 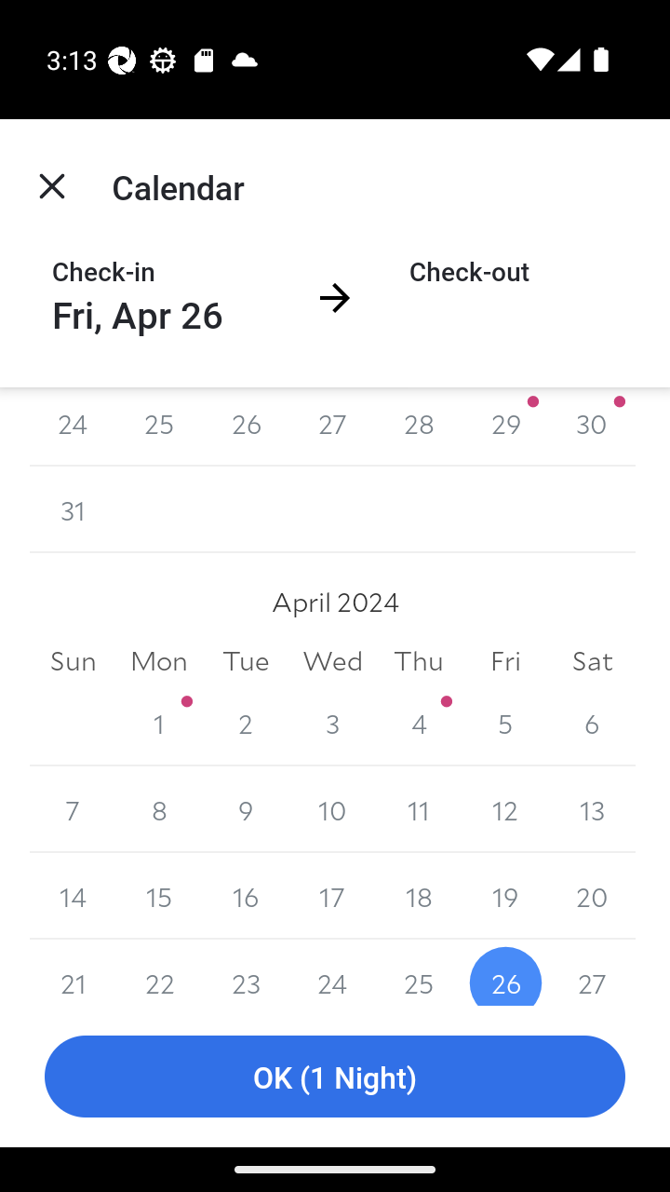 What do you see at coordinates (73, 972) in the screenshot?
I see `21 21 April 2024` at bounding box center [73, 972].